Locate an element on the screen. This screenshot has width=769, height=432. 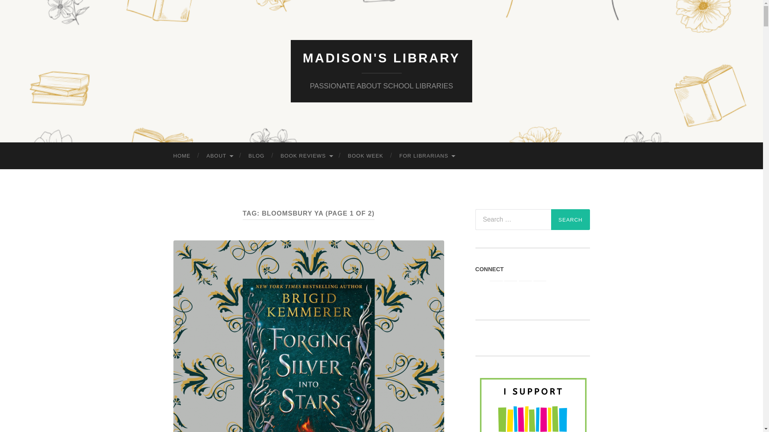
ABOUT is located at coordinates (219, 156).